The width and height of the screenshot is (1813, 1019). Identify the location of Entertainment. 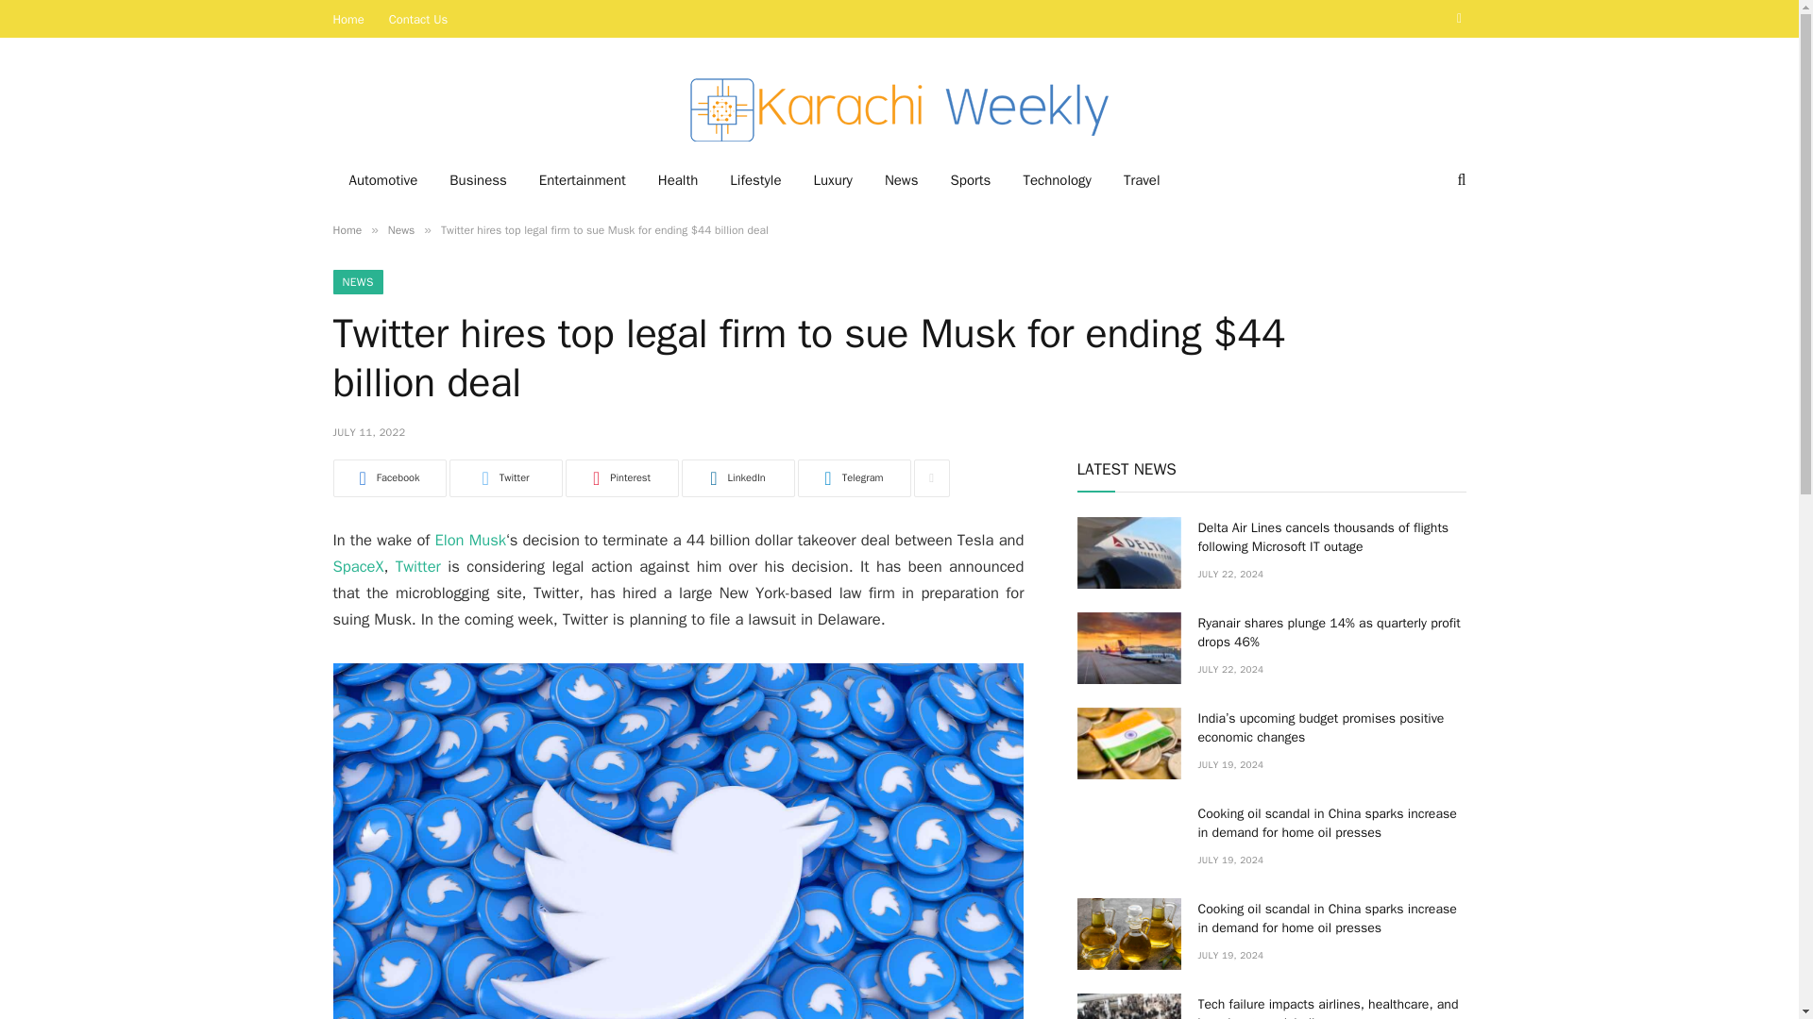
(582, 180).